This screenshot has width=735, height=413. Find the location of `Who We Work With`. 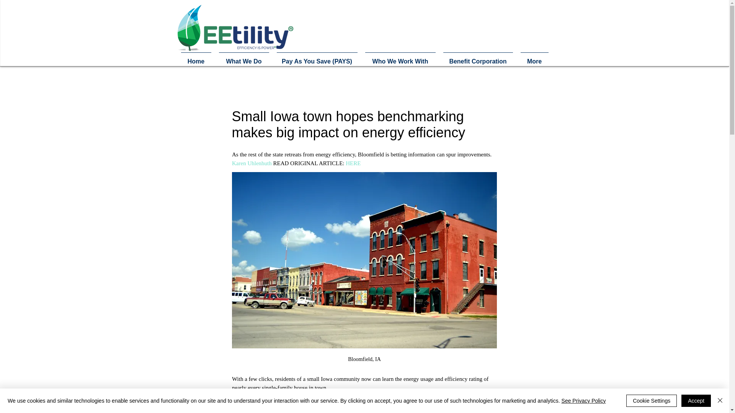

Who We Work With is located at coordinates (400, 58).